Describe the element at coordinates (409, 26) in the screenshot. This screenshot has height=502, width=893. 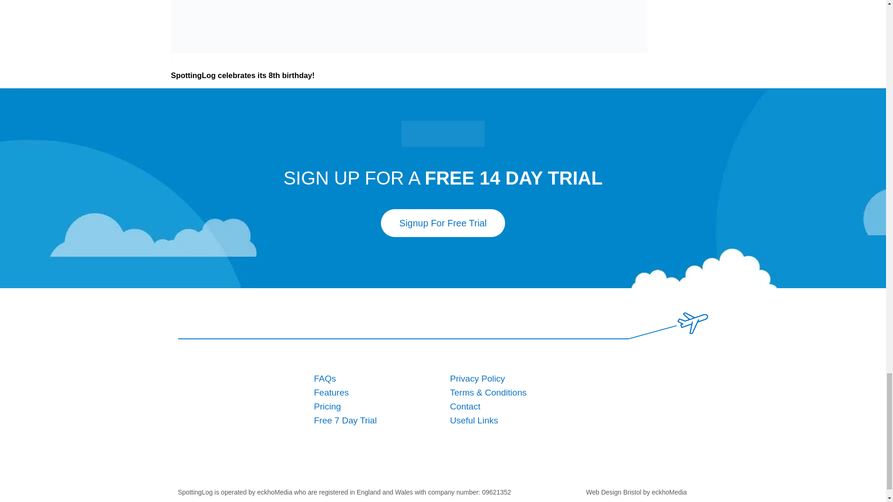
I see `SpottingLog celebrates its 8th birthday!` at that location.